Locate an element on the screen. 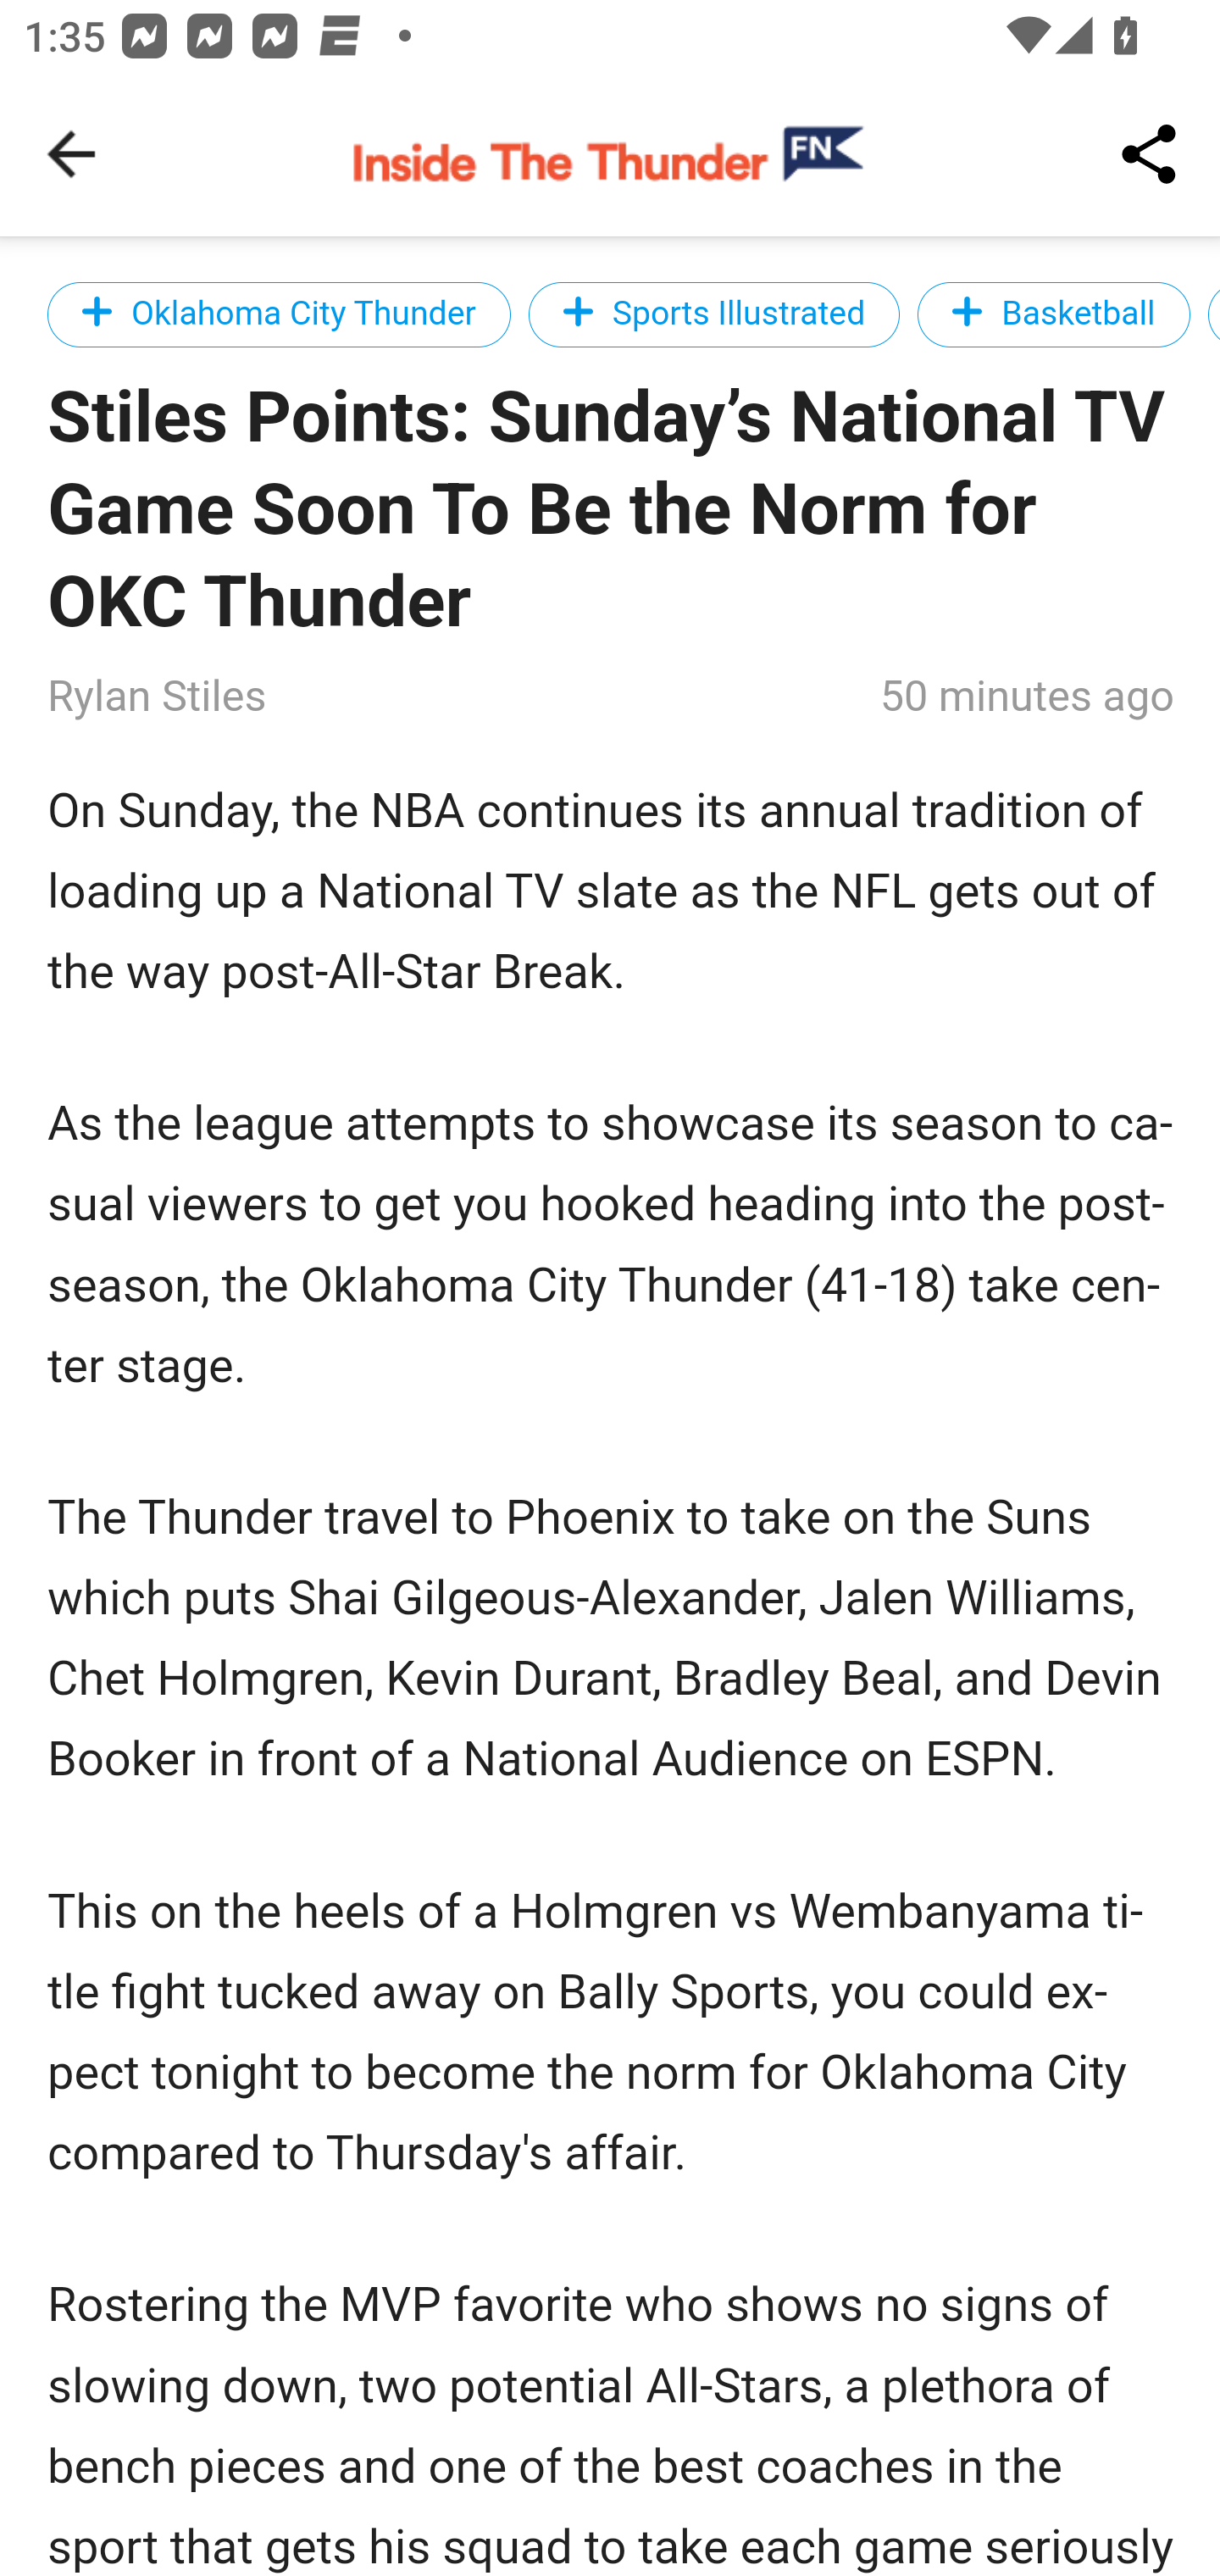 The width and height of the screenshot is (1220, 2576). Basketball is located at coordinates (1054, 314).